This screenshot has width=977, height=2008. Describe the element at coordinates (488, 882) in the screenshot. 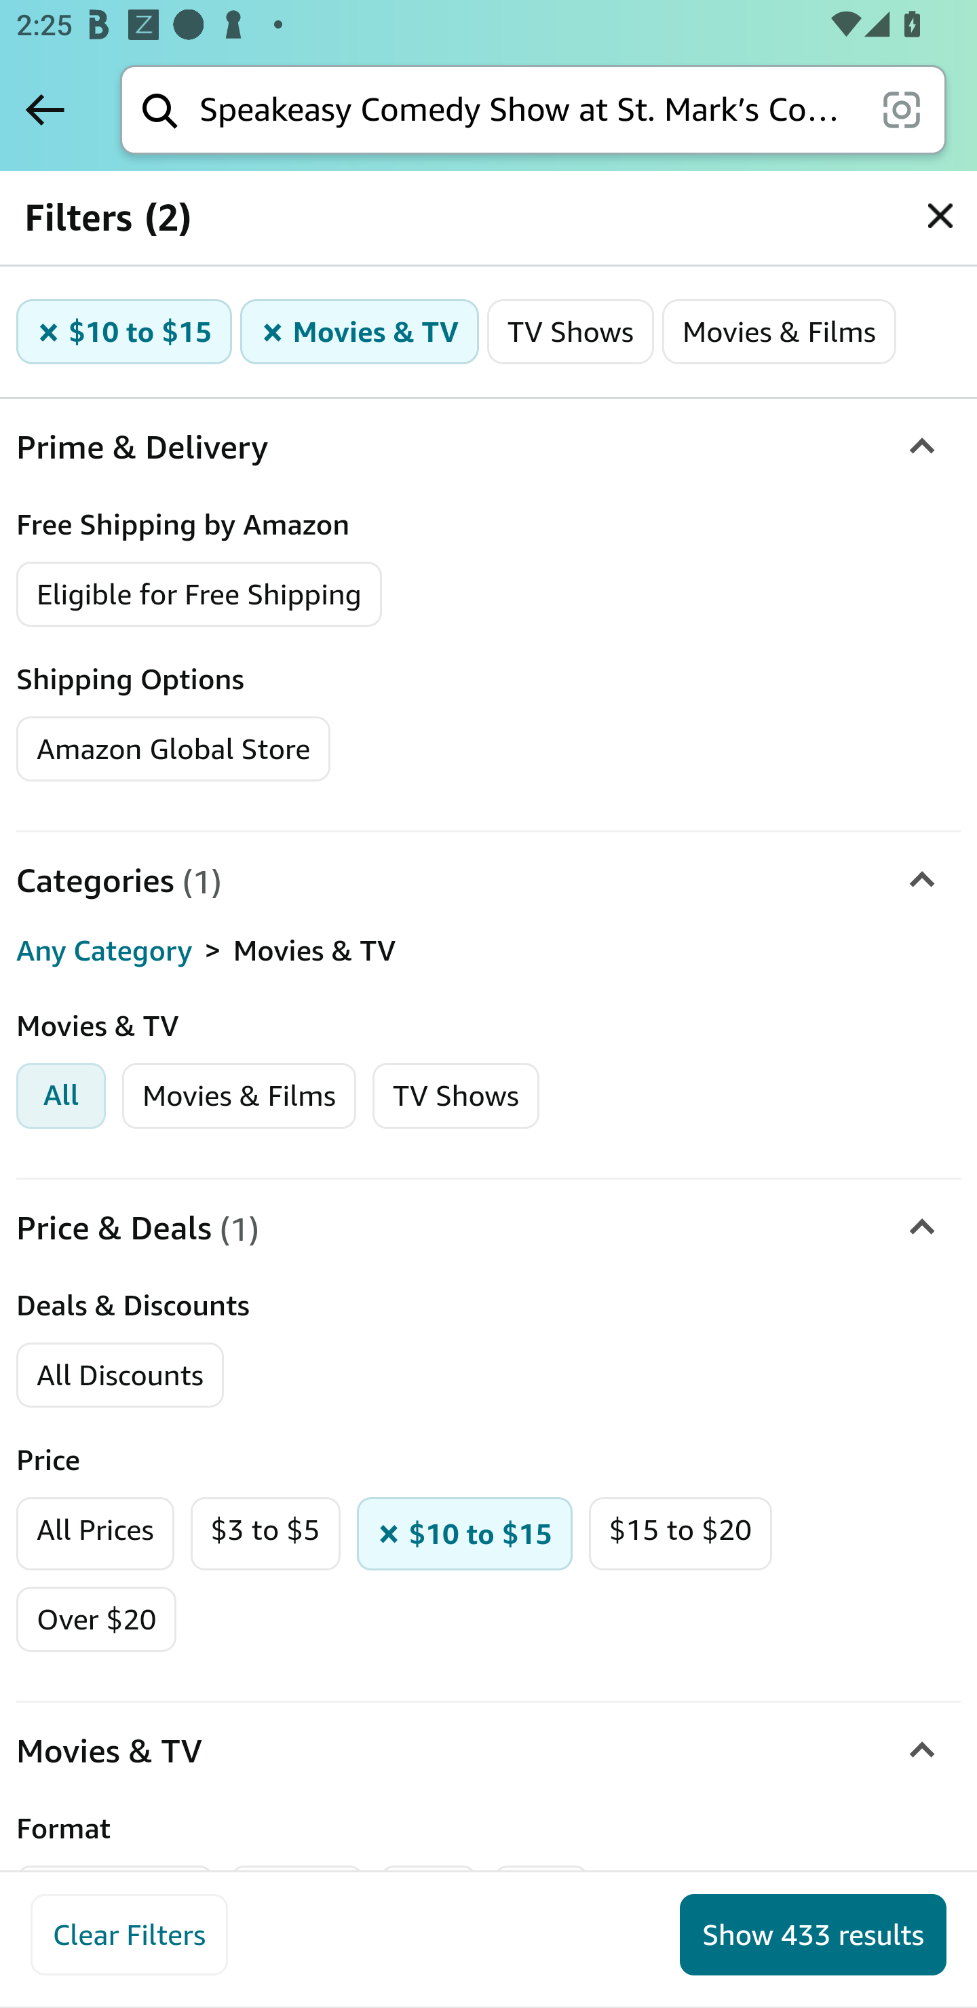

I see `Categories (1)` at that location.